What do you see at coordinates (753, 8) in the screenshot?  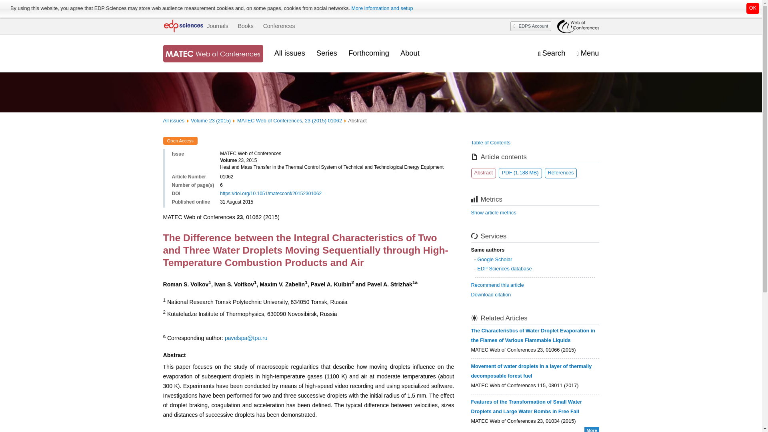 I see `OK` at bounding box center [753, 8].